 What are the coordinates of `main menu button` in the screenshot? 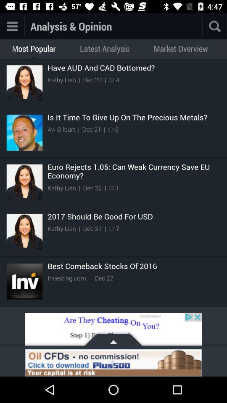 It's located at (12, 26).